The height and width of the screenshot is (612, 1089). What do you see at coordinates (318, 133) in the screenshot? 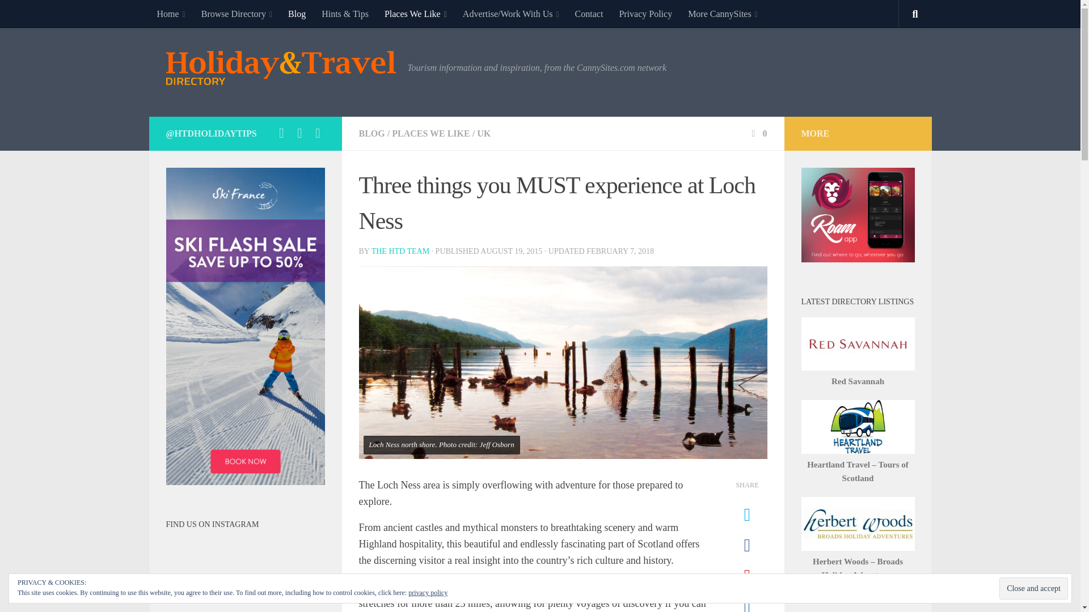
I see `Follow us on Instagram` at bounding box center [318, 133].